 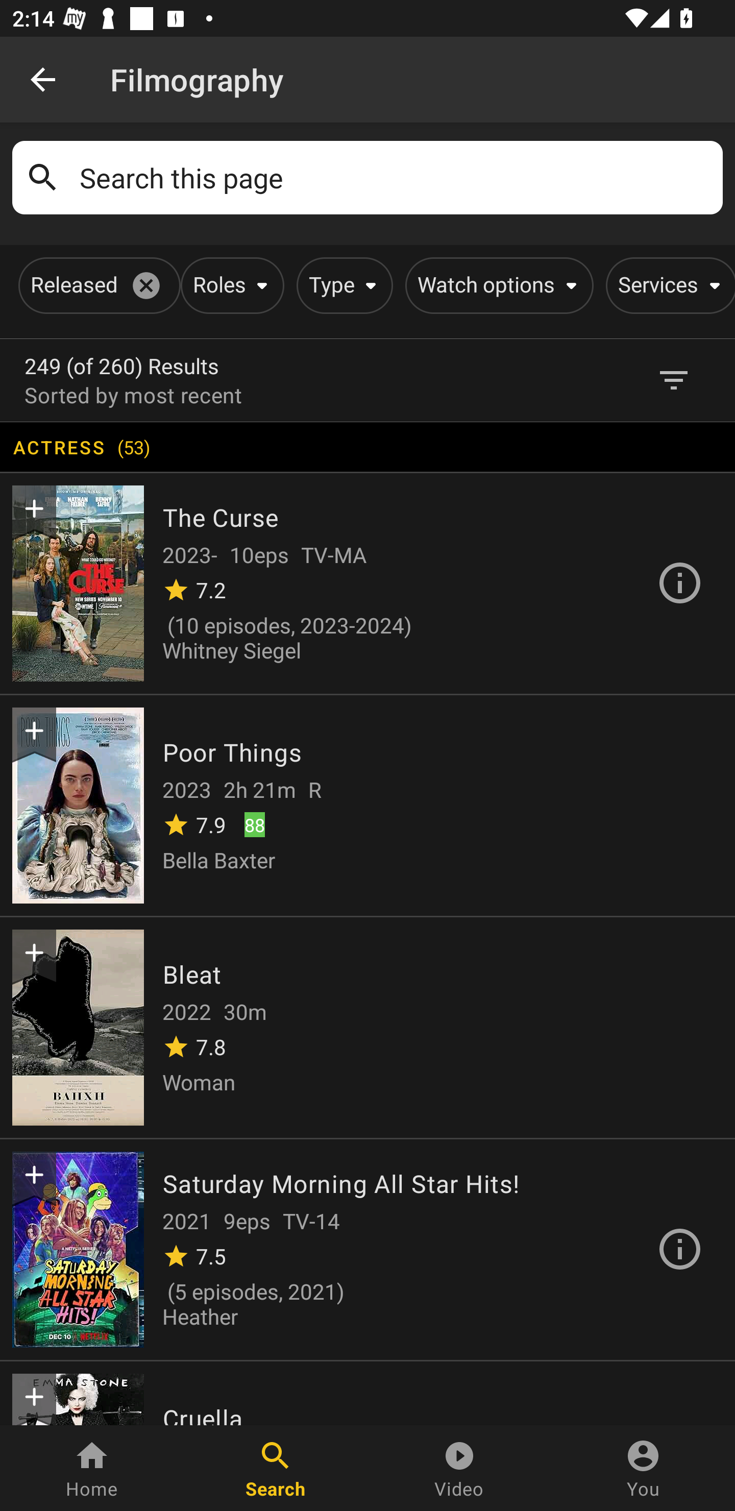 What do you see at coordinates (367, 805) in the screenshot?
I see `Poor Things 2023 2h 21m R 7.9 88 Bella Baxter` at bounding box center [367, 805].